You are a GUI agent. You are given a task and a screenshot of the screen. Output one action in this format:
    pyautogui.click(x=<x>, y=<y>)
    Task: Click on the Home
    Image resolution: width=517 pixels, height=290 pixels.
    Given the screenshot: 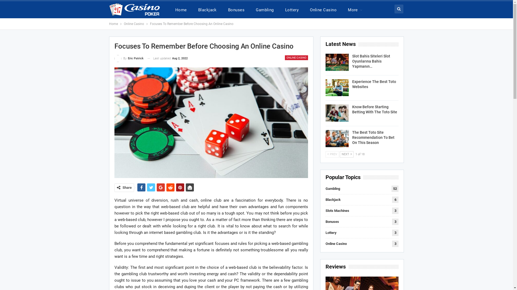 What is the action you would take?
    pyautogui.click(x=181, y=10)
    